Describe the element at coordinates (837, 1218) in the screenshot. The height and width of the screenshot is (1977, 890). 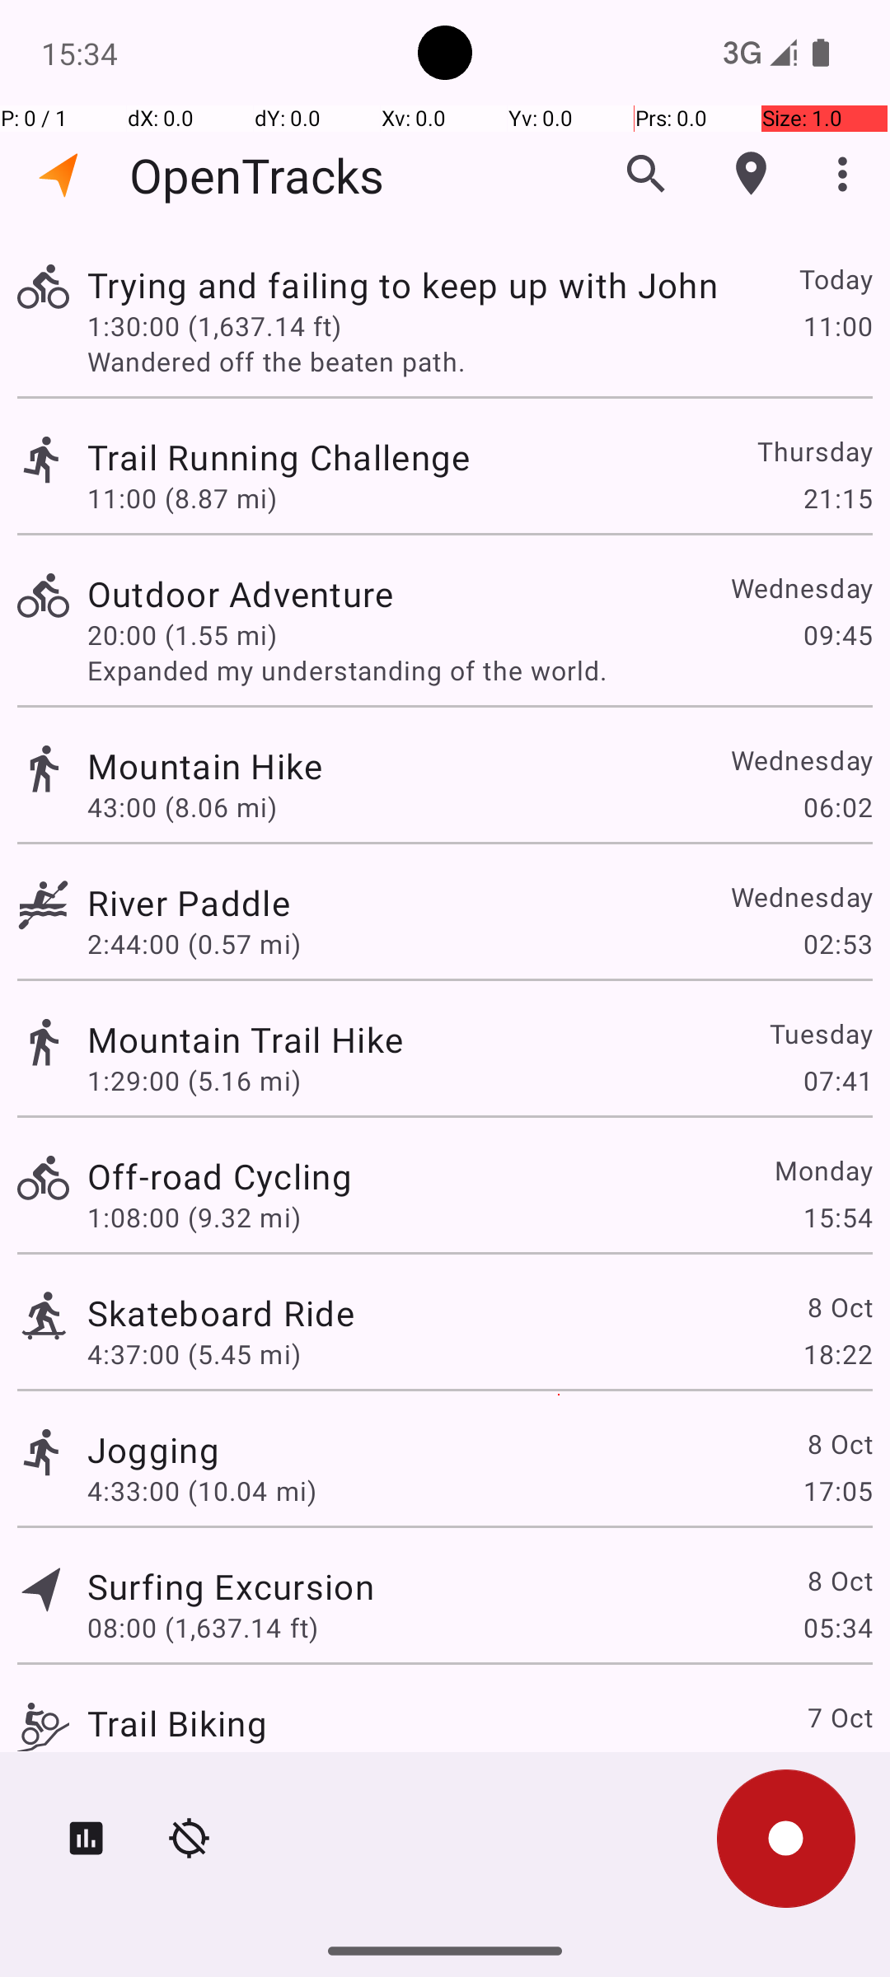
I see `15:54` at that location.